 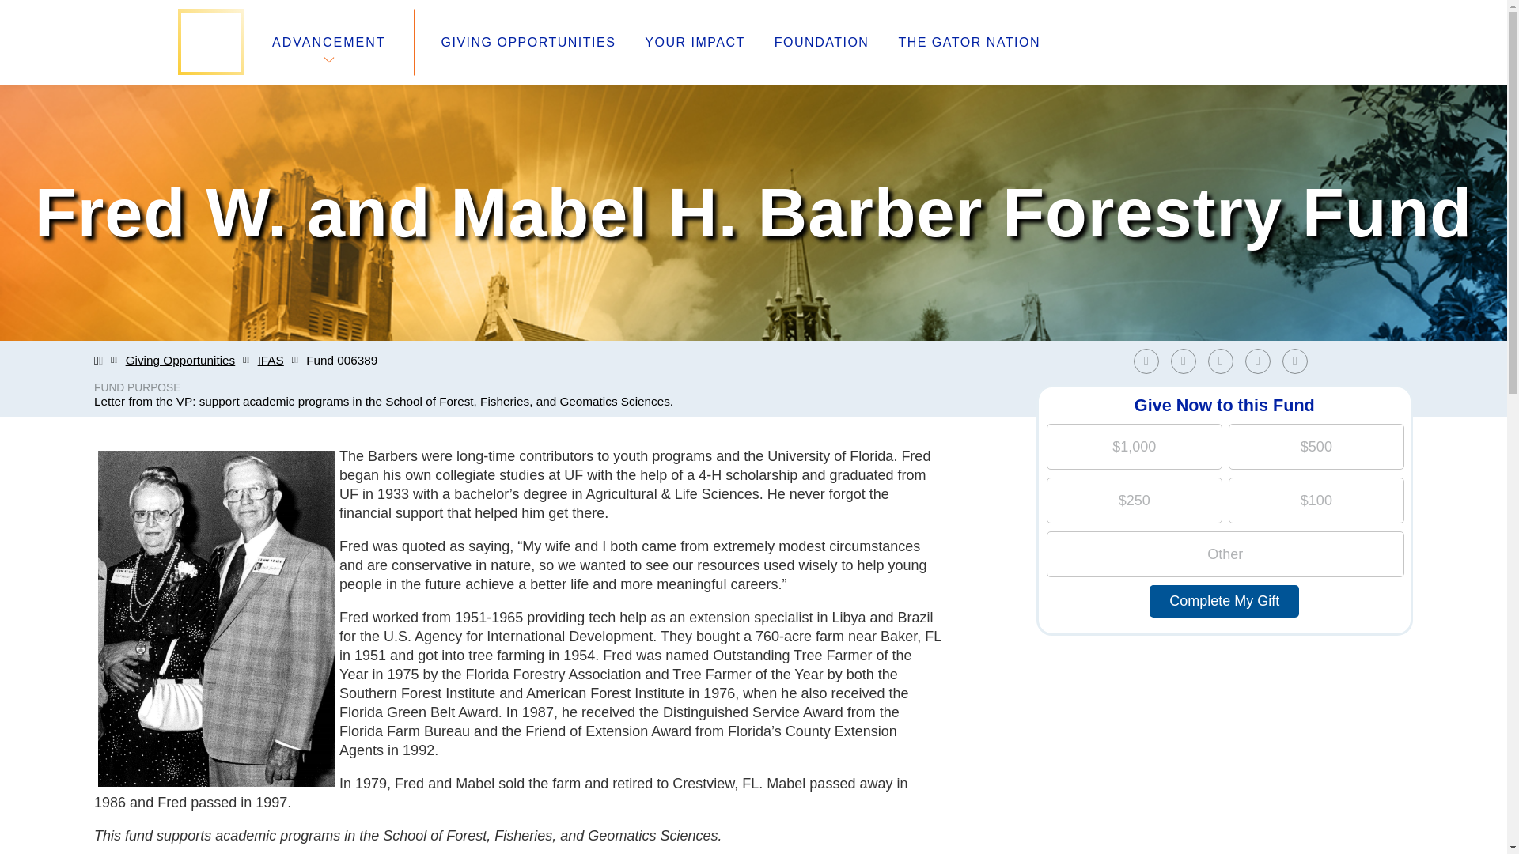 I want to click on Disclosures, so click(x=561, y=754).